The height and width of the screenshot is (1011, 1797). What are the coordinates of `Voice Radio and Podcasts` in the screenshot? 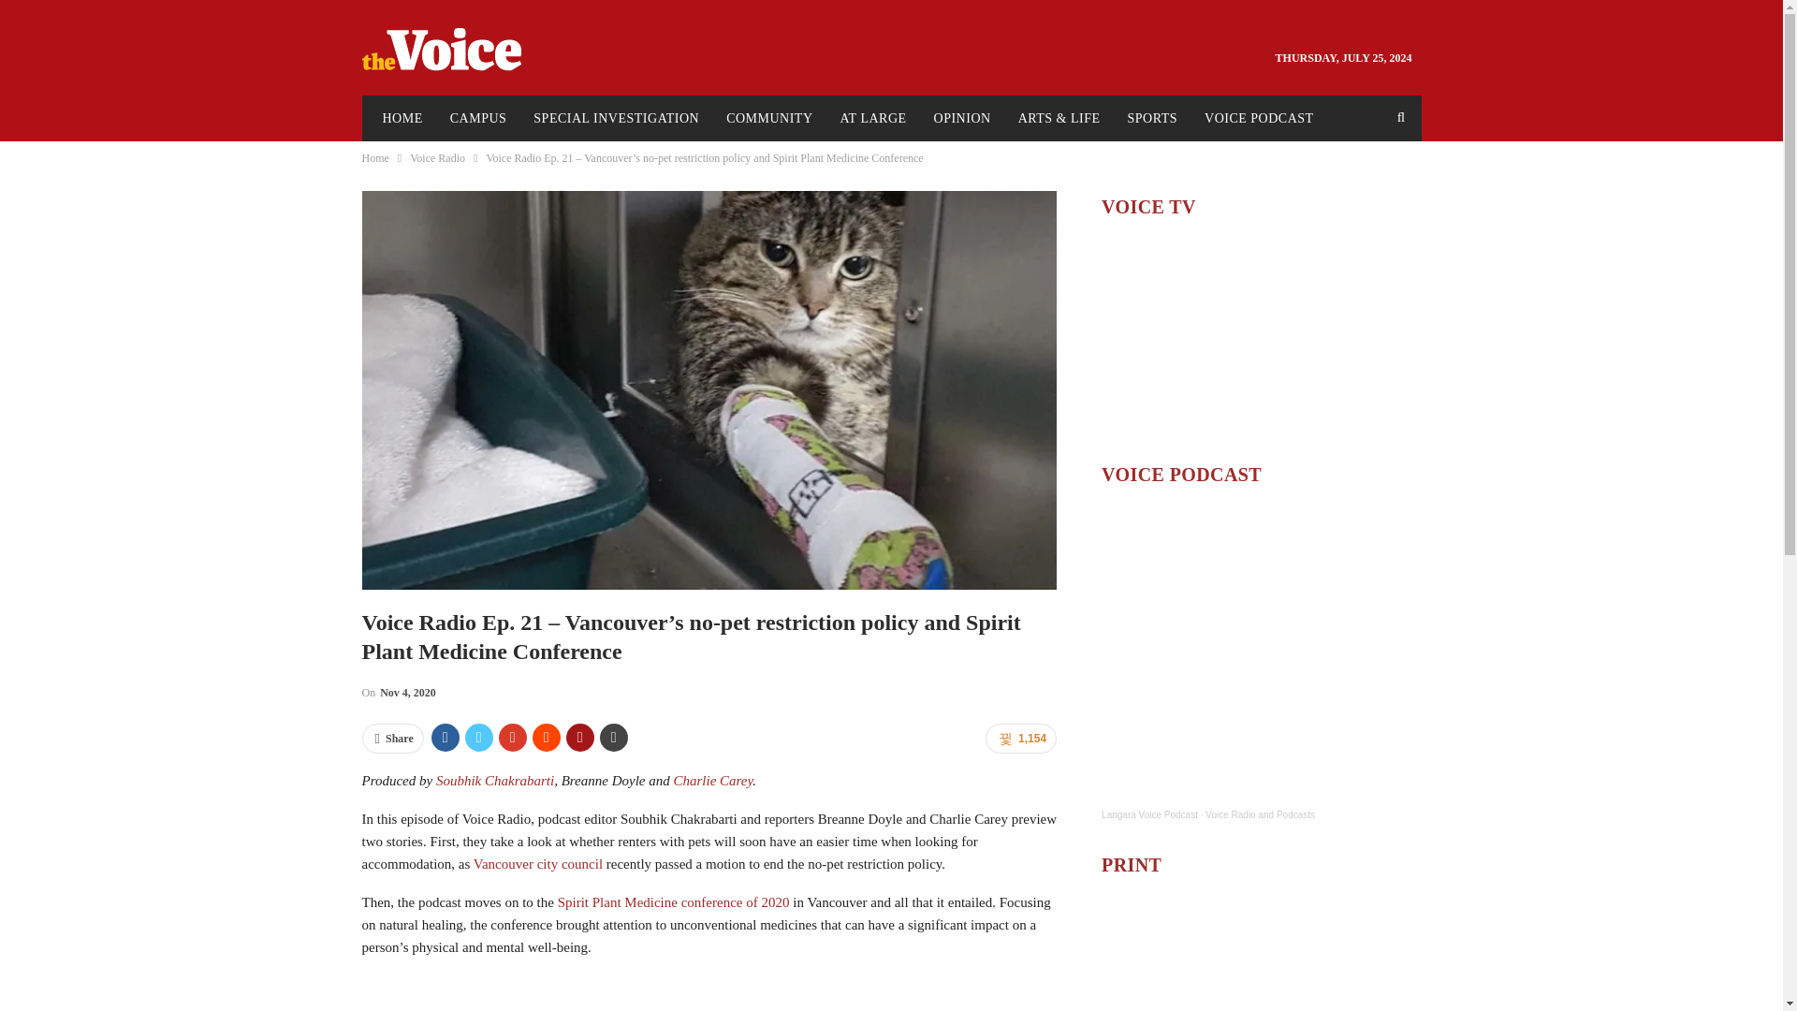 It's located at (1260, 814).